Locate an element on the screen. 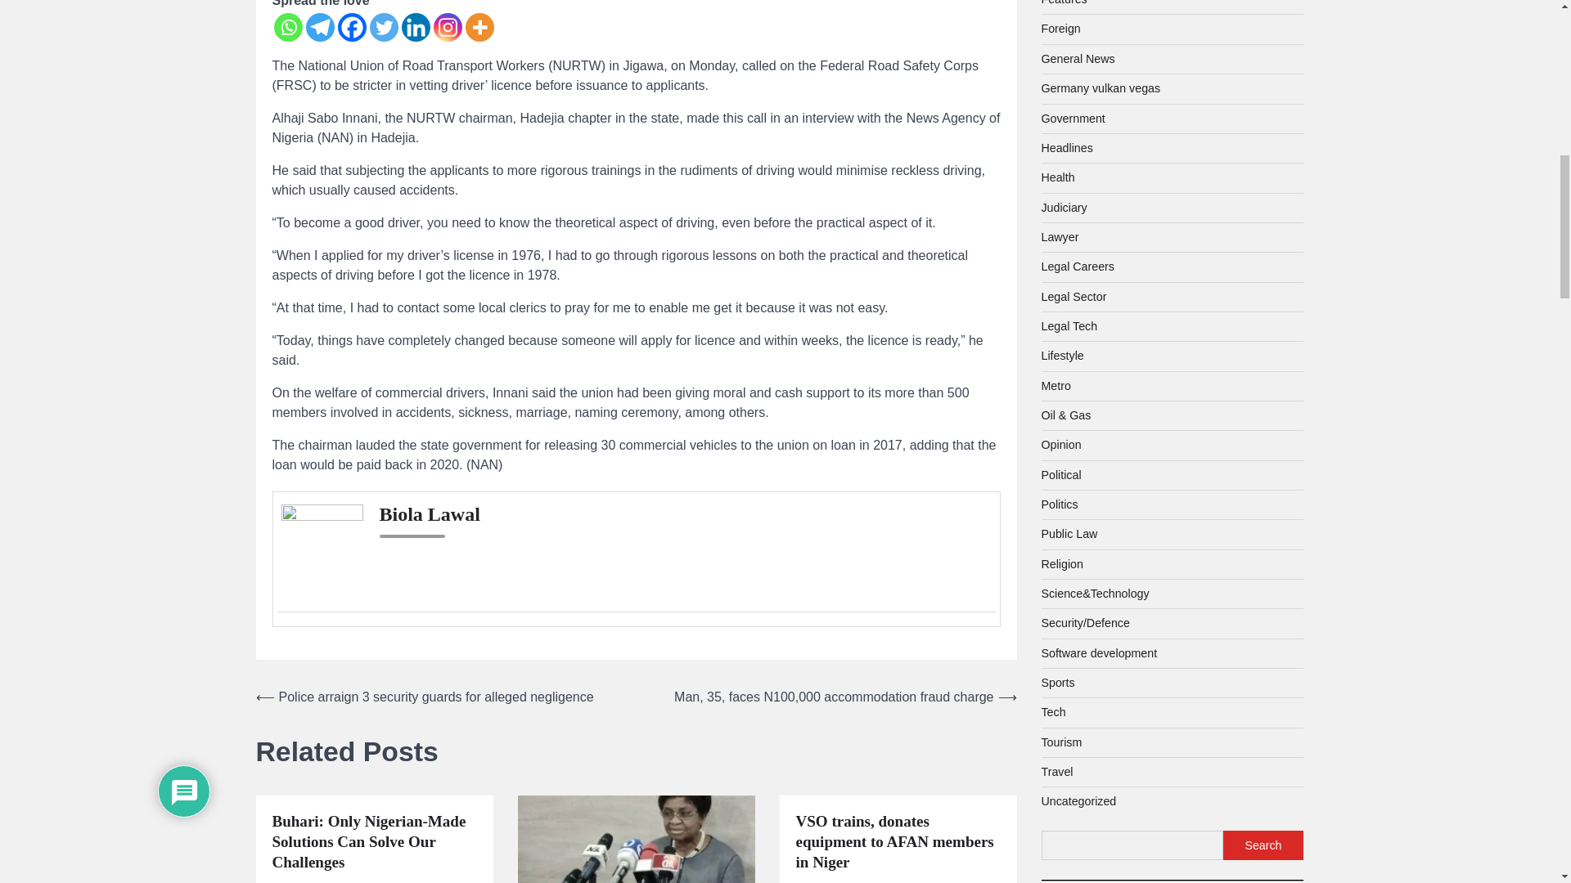 This screenshot has width=1571, height=883. More is located at coordinates (479, 27).